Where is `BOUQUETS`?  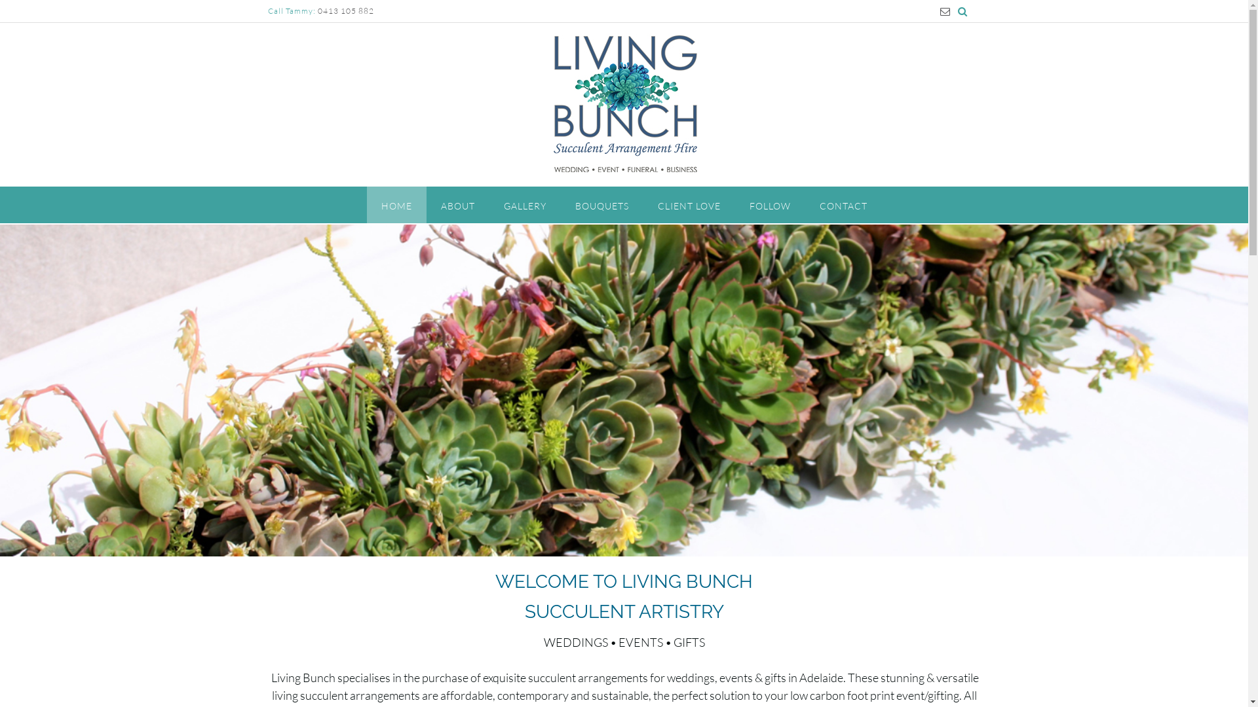
BOUQUETS is located at coordinates (602, 205).